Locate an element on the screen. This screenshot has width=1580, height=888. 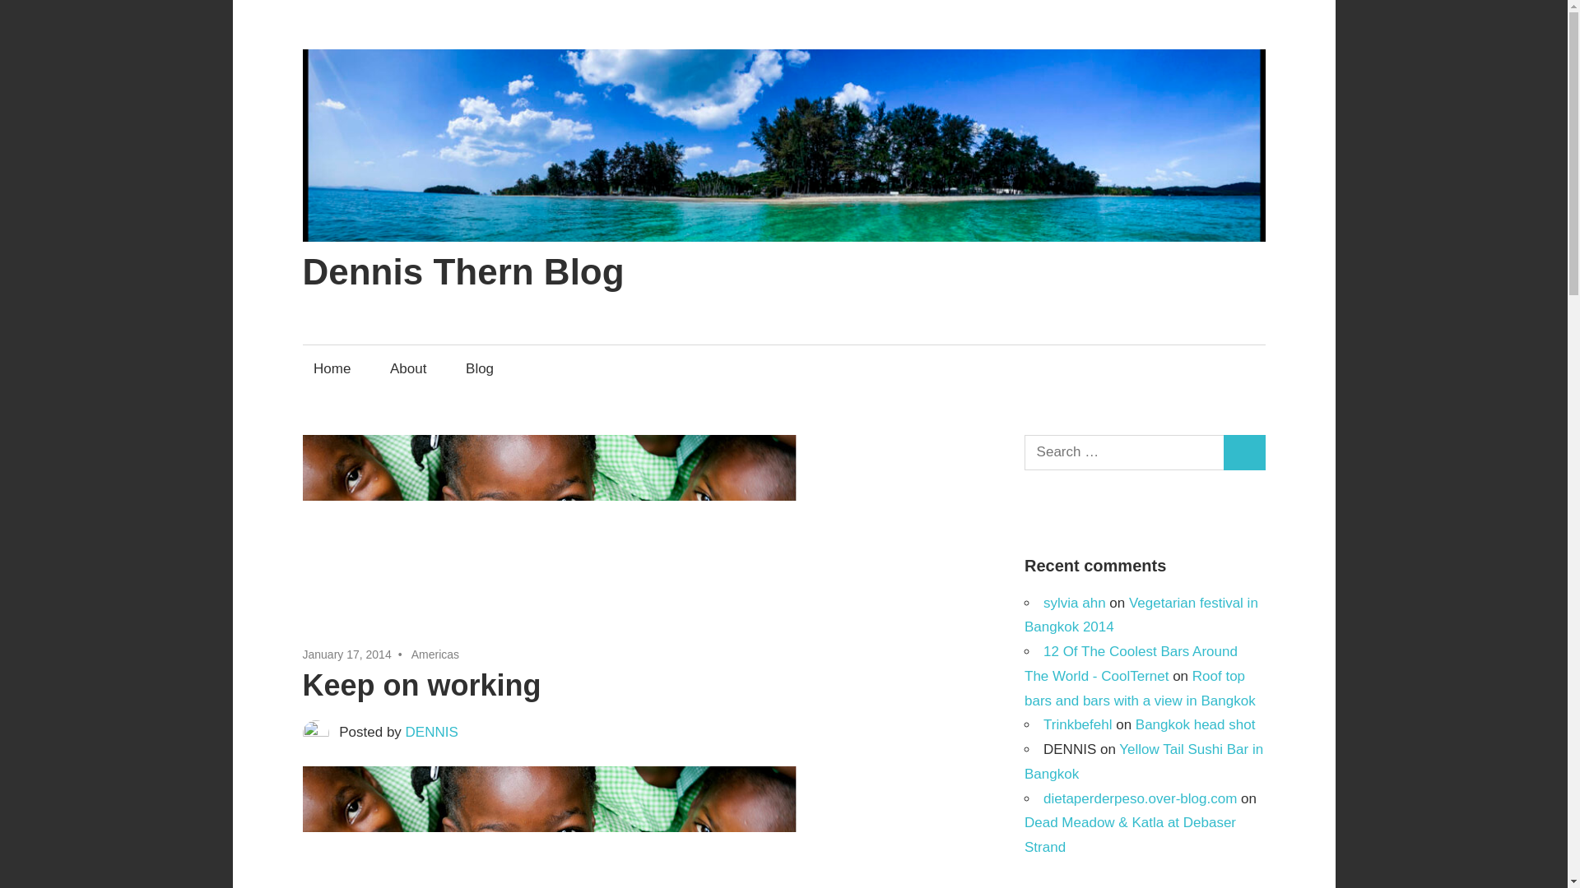
Home is located at coordinates (332, 368).